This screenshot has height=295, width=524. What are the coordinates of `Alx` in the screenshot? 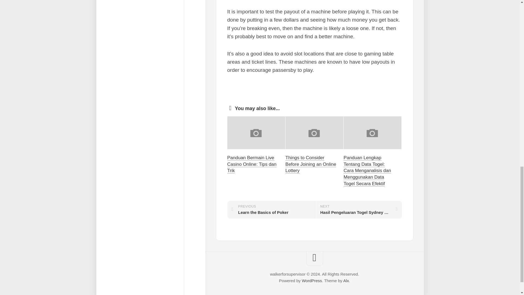 It's located at (346, 281).